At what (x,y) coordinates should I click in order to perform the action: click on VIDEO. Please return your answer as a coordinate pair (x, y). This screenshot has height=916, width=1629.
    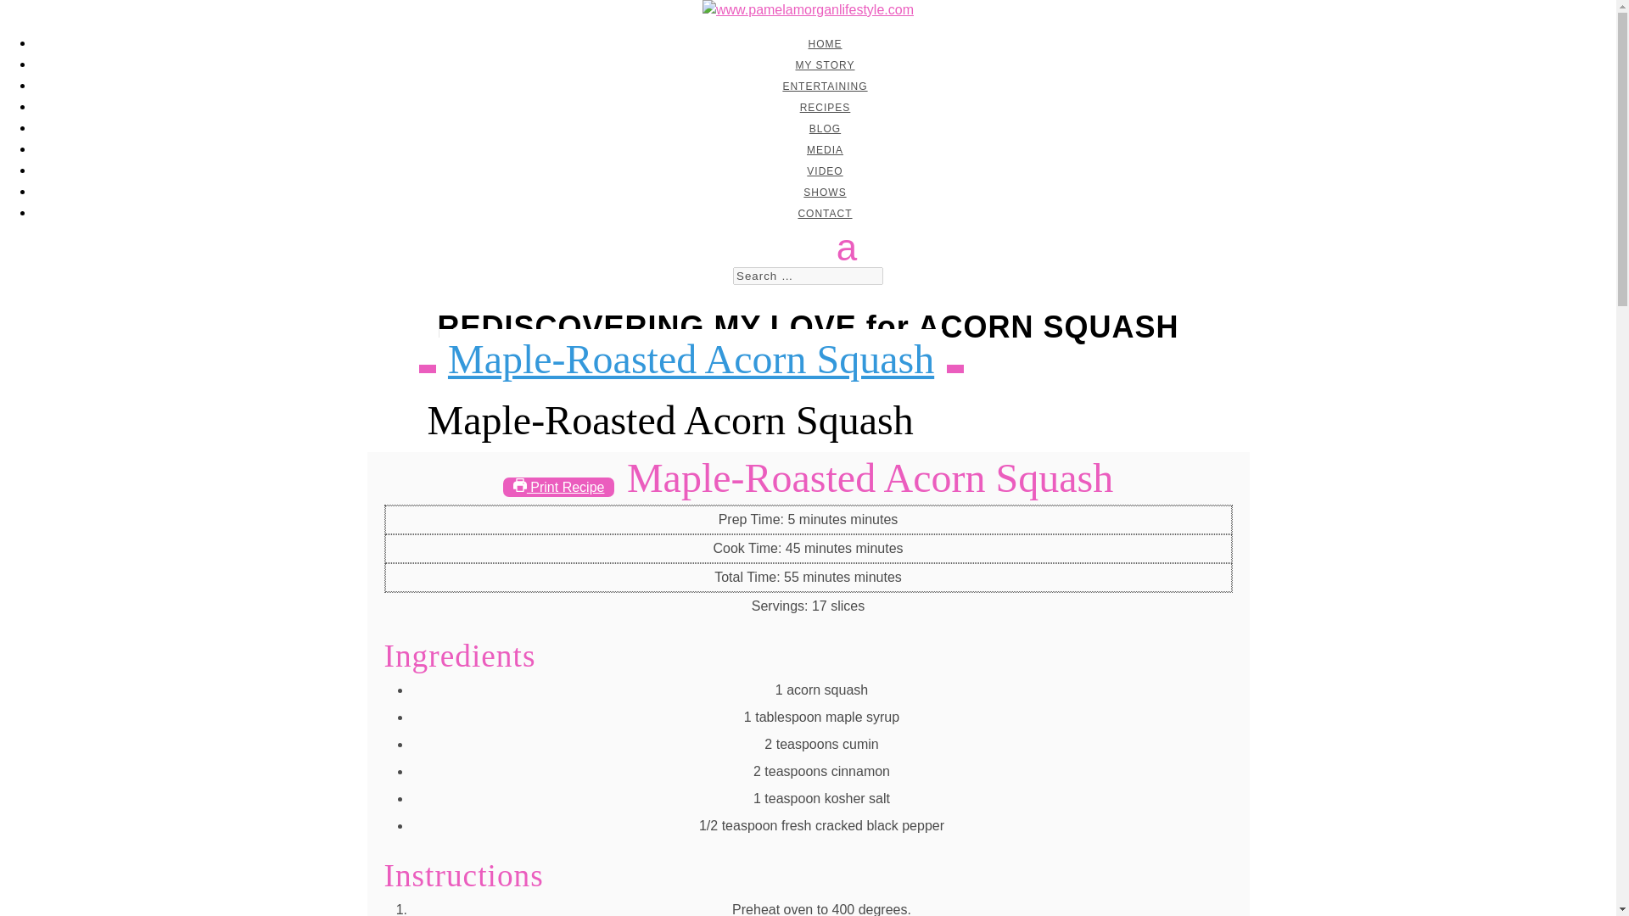
    Looking at the image, I should click on (824, 171).